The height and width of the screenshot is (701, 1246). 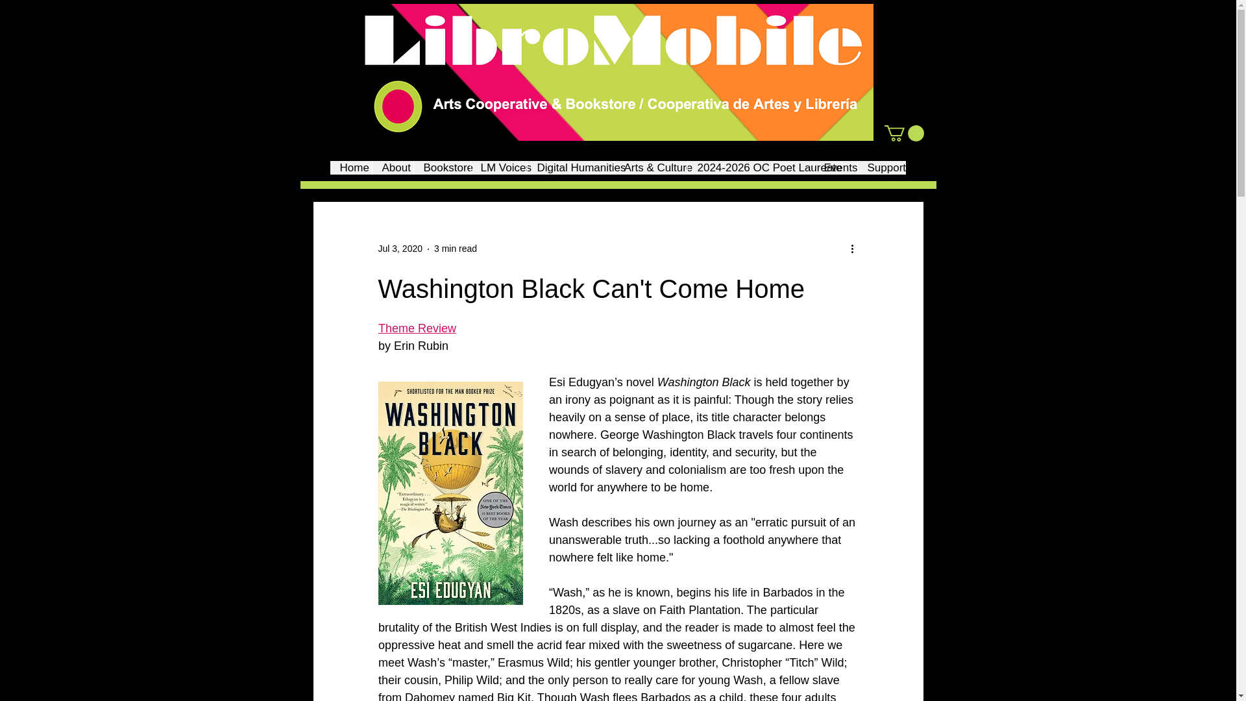 What do you see at coordinates (881, 167) in the screenshot?
I see `Support` at bounding box center [881, 167].